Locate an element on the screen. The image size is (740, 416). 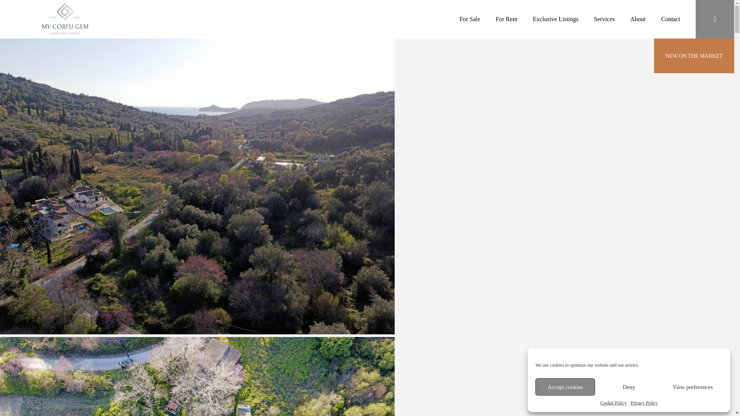
For Rent is located at coordinates (506, 19).